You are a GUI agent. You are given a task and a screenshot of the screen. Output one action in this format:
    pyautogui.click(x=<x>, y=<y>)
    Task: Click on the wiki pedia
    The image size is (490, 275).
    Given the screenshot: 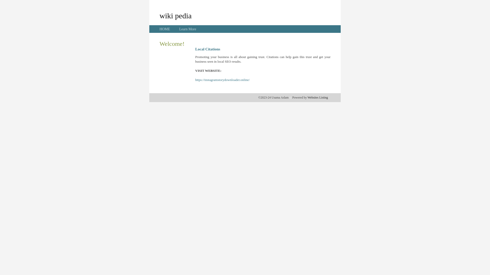 What is the action you would take?
    pyautogui.click(x=176, y=16)
    